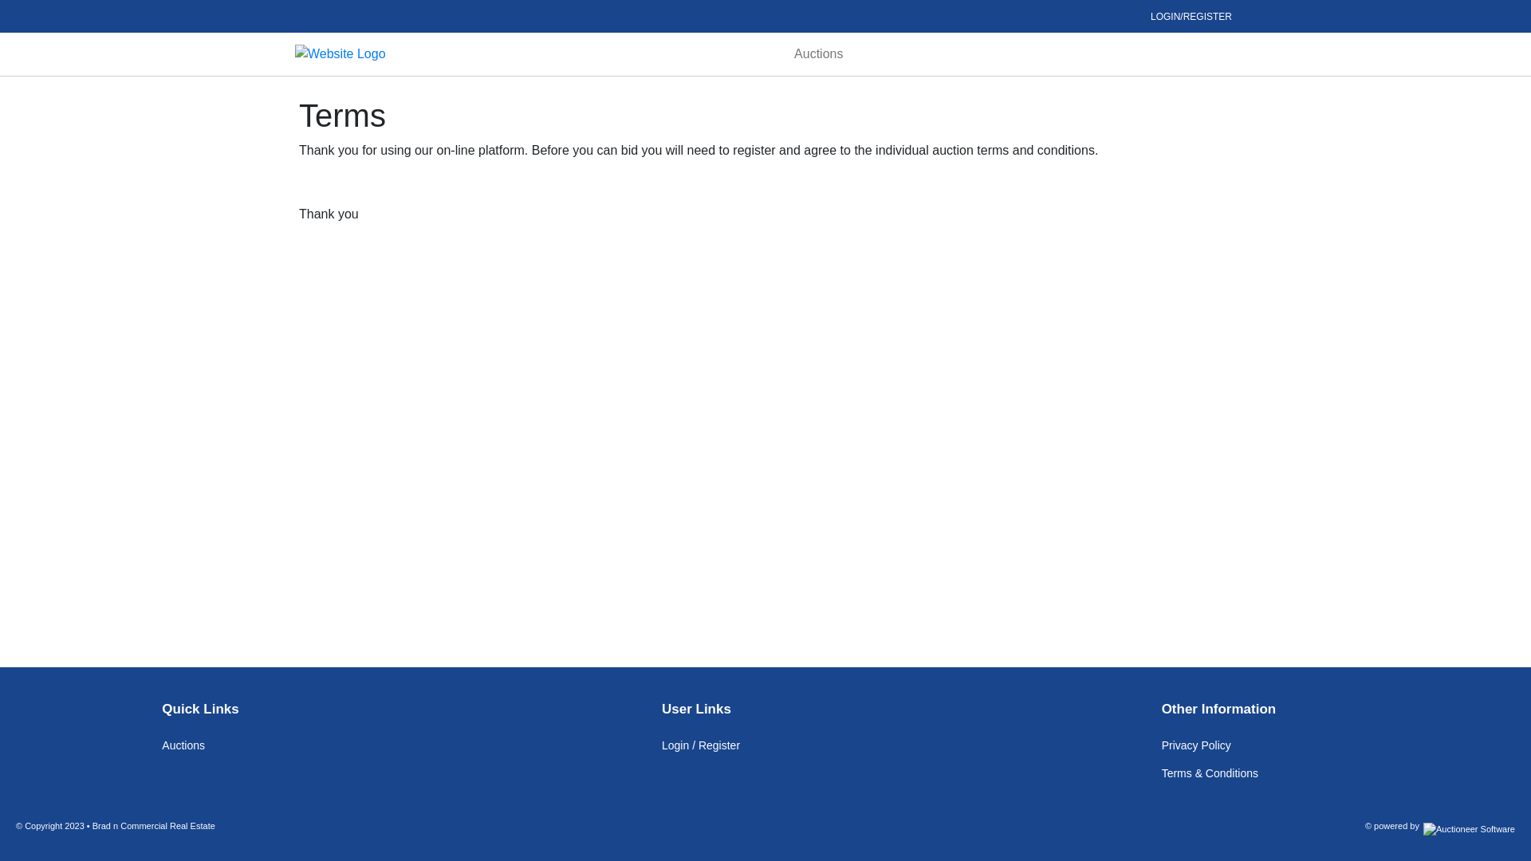 The image size is (1531, 861). What do you see at coordinates (701, 746) in the screenshot?
I see `Login / Register` at bounding box center [701, 746].